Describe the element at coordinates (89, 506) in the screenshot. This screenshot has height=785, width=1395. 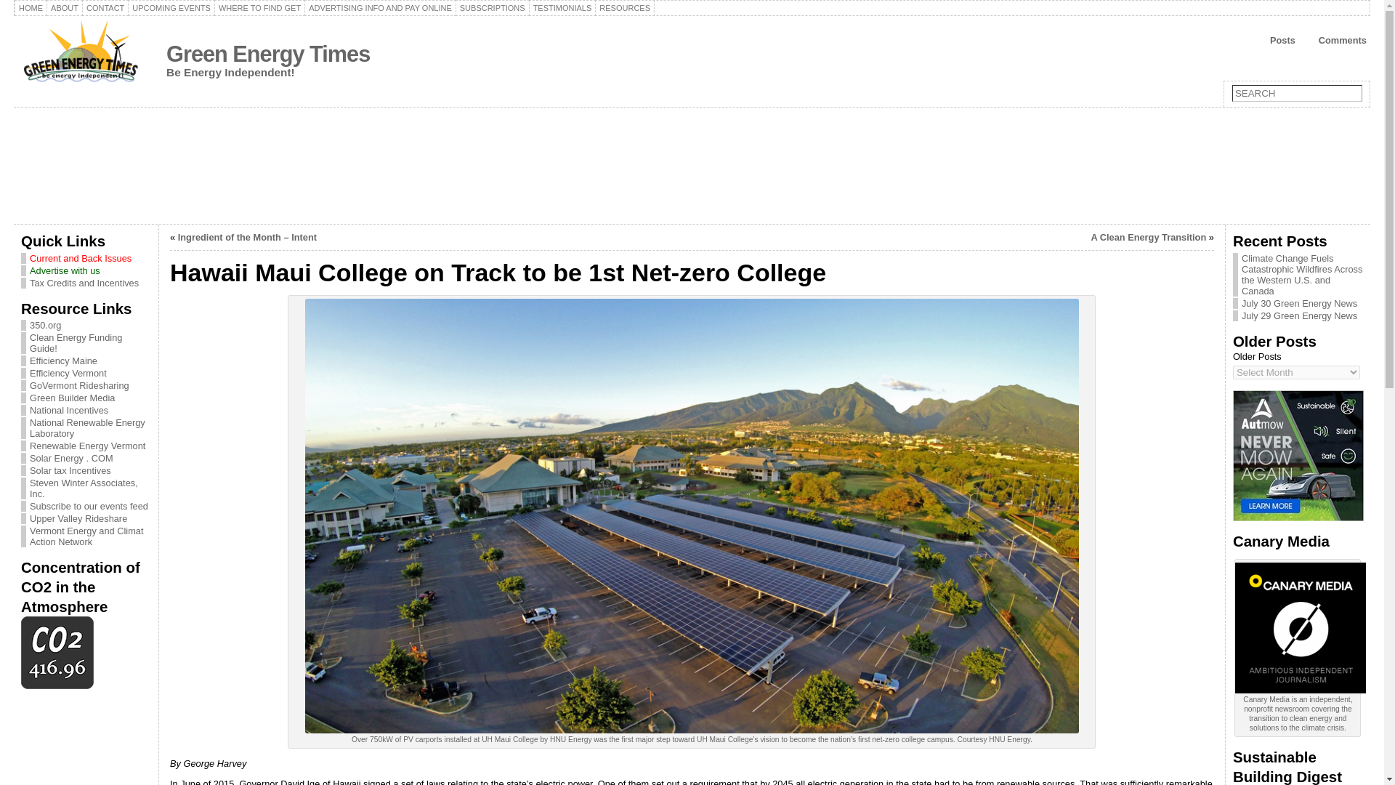
I see `Subscribe to our events feed` at that location.